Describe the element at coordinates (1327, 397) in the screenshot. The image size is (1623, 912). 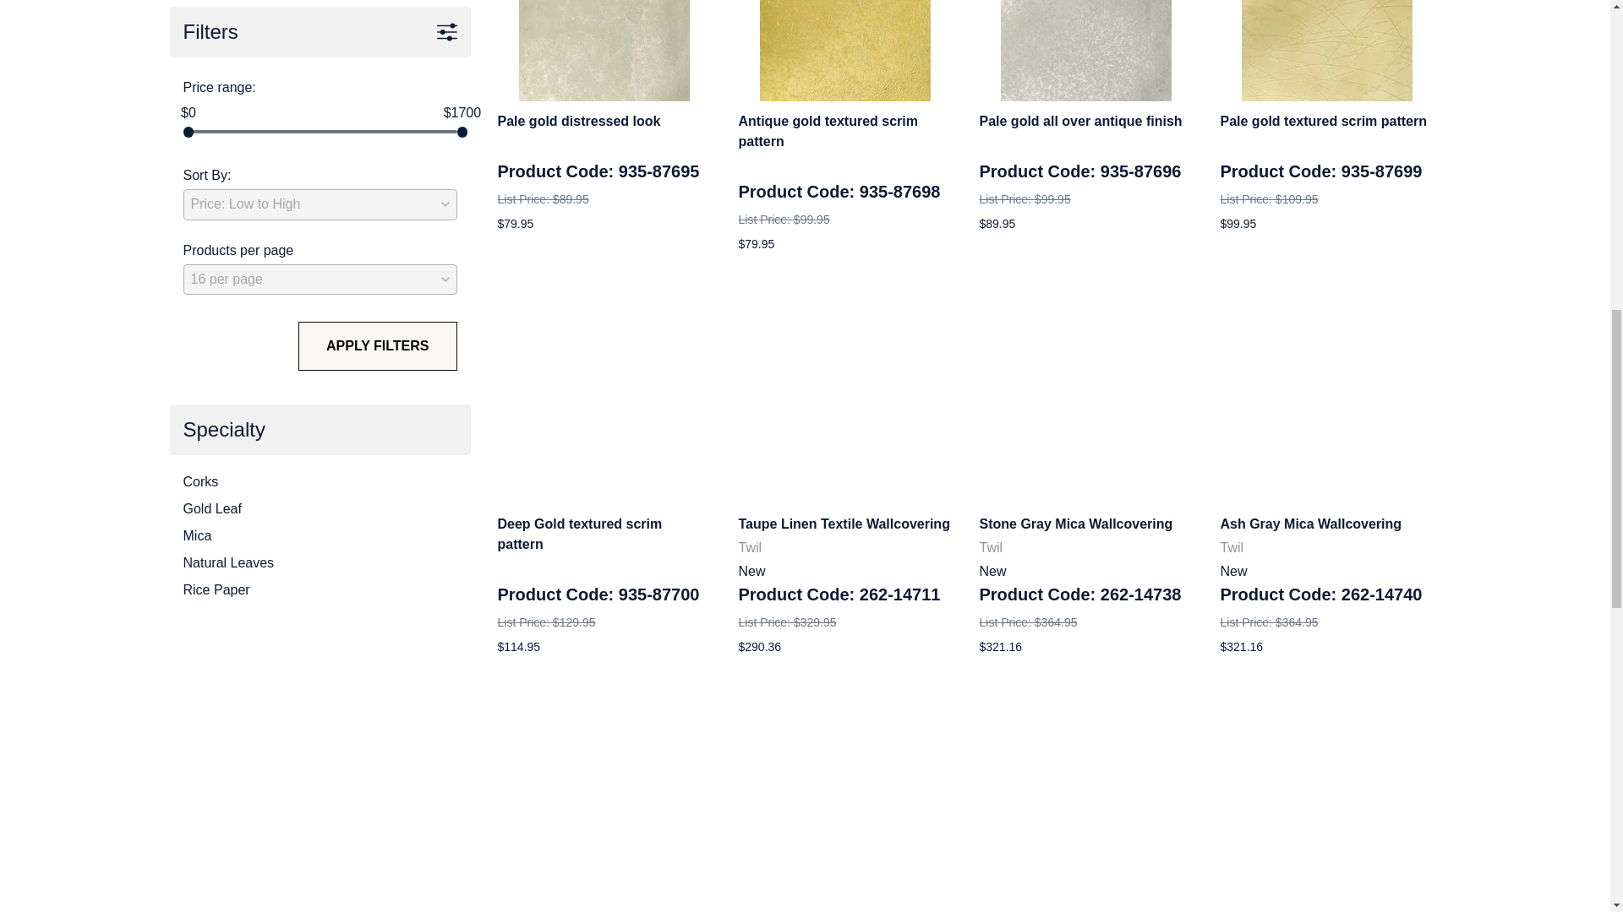
I see `Ash Gray Mica Wallcovering` at that location.